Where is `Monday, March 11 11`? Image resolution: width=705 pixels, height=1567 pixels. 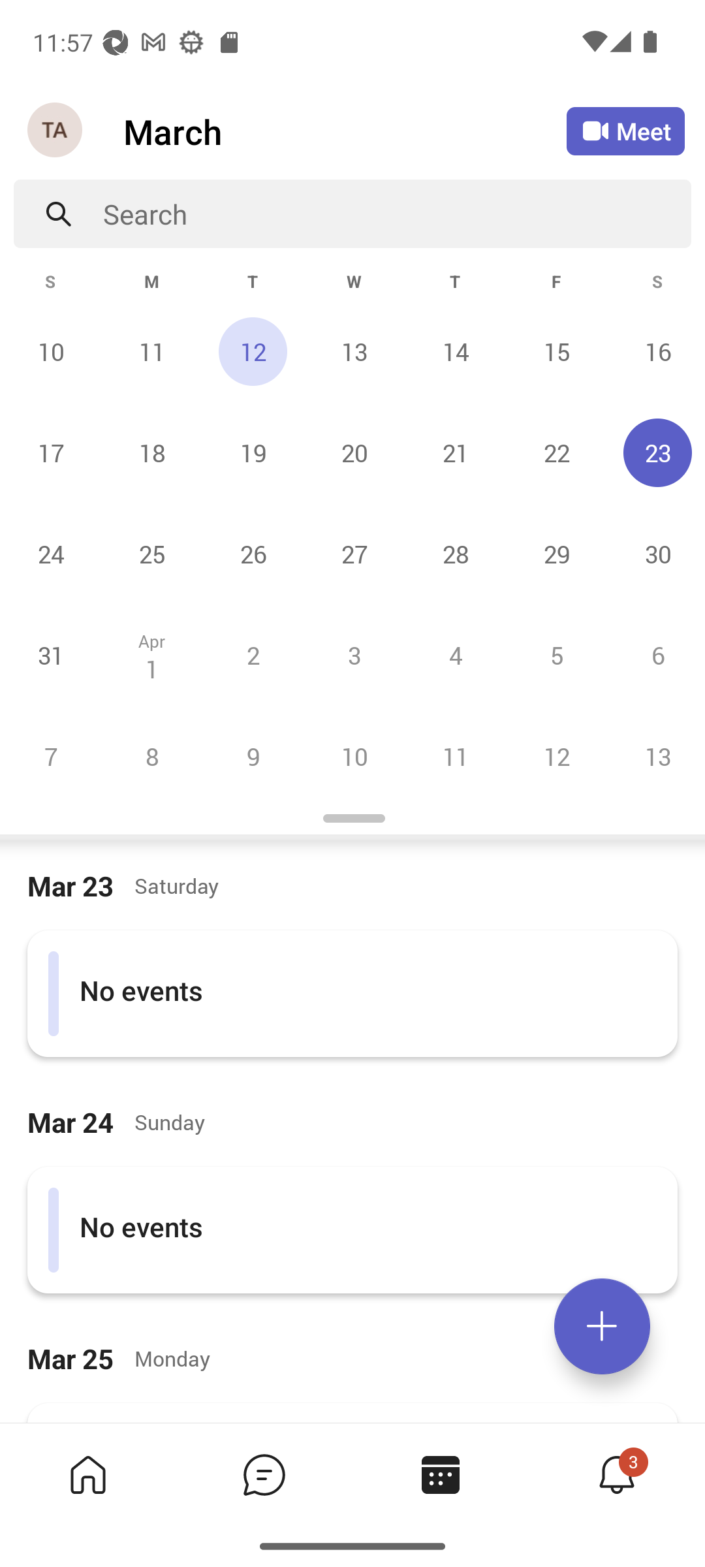 Monday, March 11 11 is located at coordinates (151, 351).